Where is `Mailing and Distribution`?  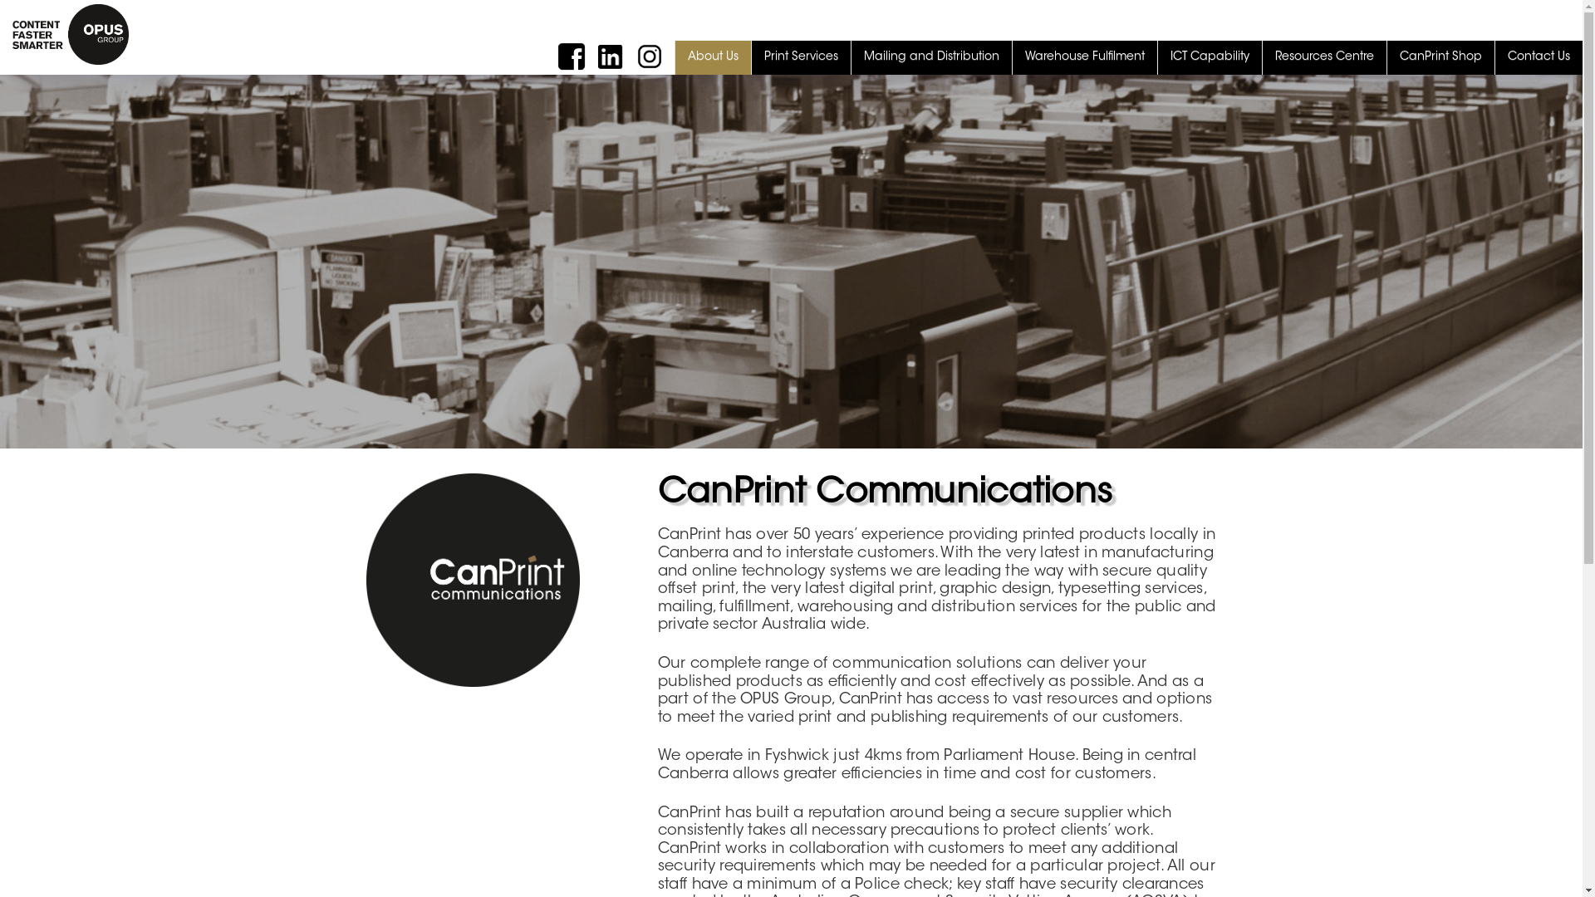
Mailing and Distribution is located at coordinates (932, 57).